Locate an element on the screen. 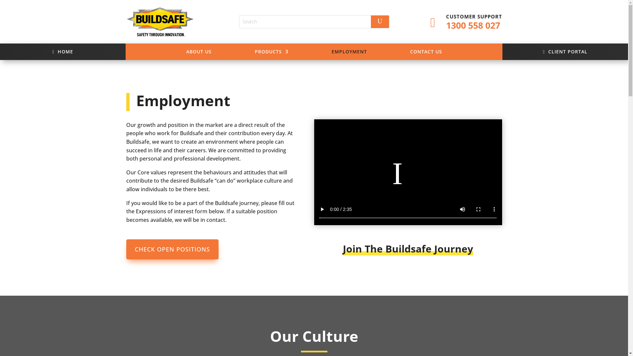 Image resolution: width=633 pixels, height=356 pixels. CHECK OPEN POSITIONS is located at coordinates (172, 249).